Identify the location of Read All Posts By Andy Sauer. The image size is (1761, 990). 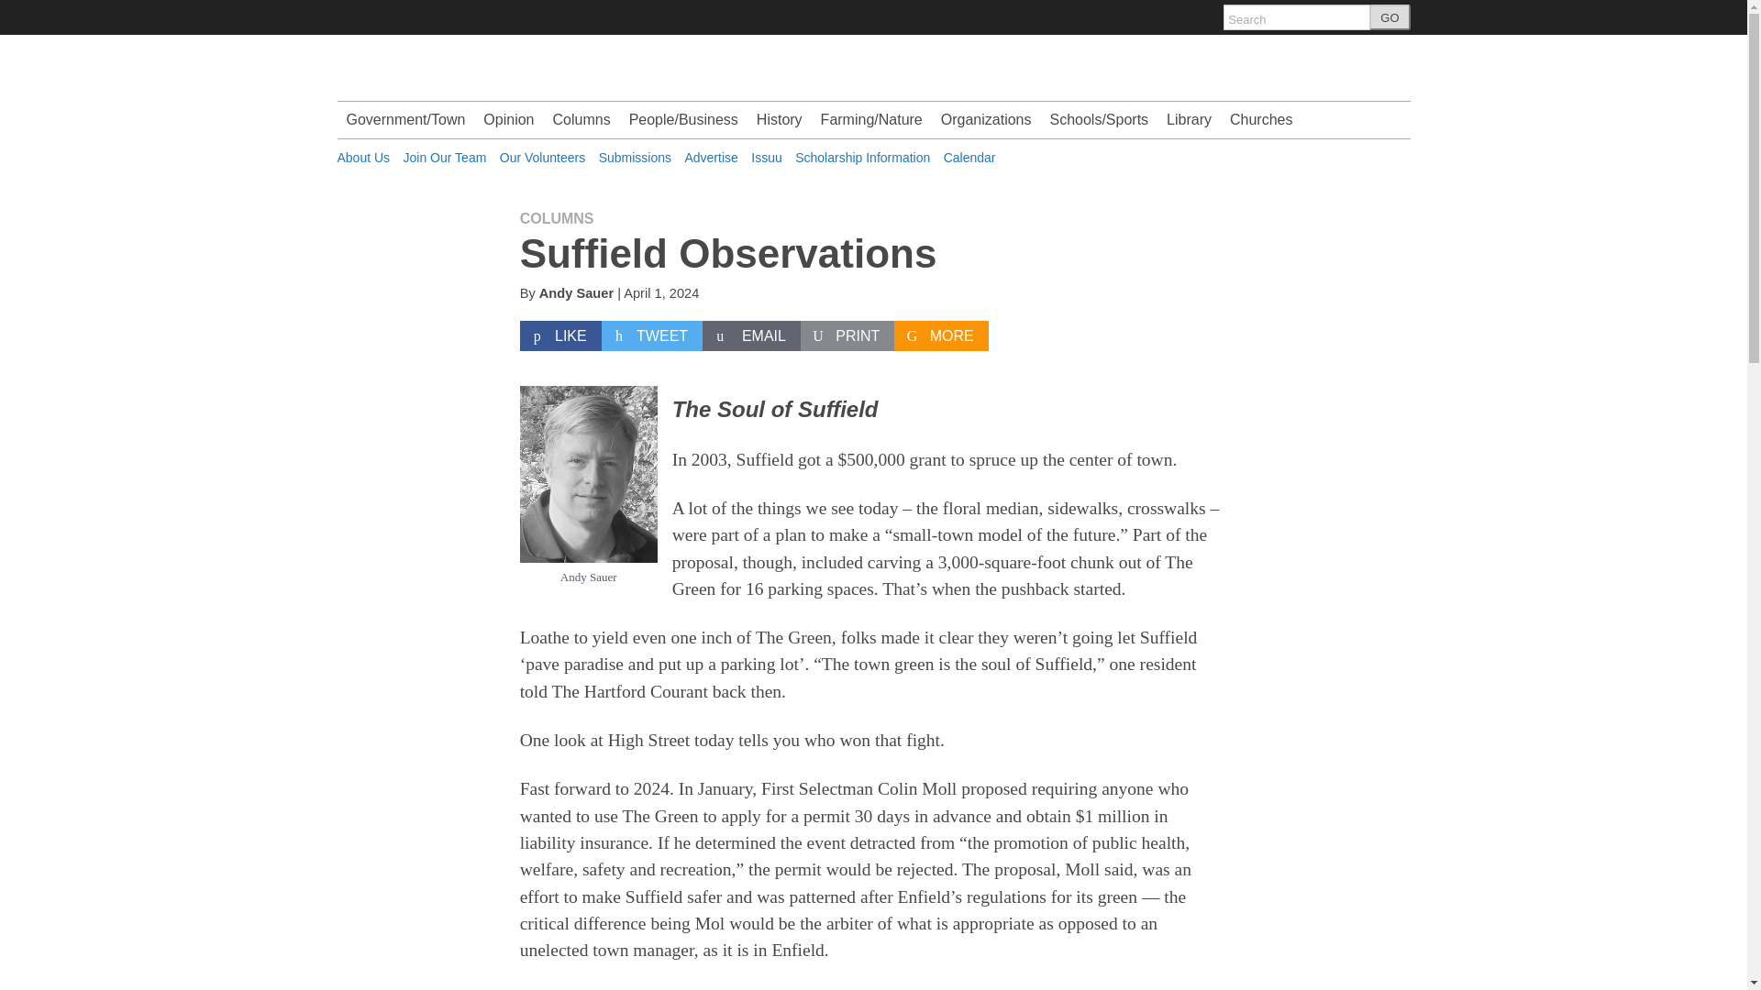
(576, 293).